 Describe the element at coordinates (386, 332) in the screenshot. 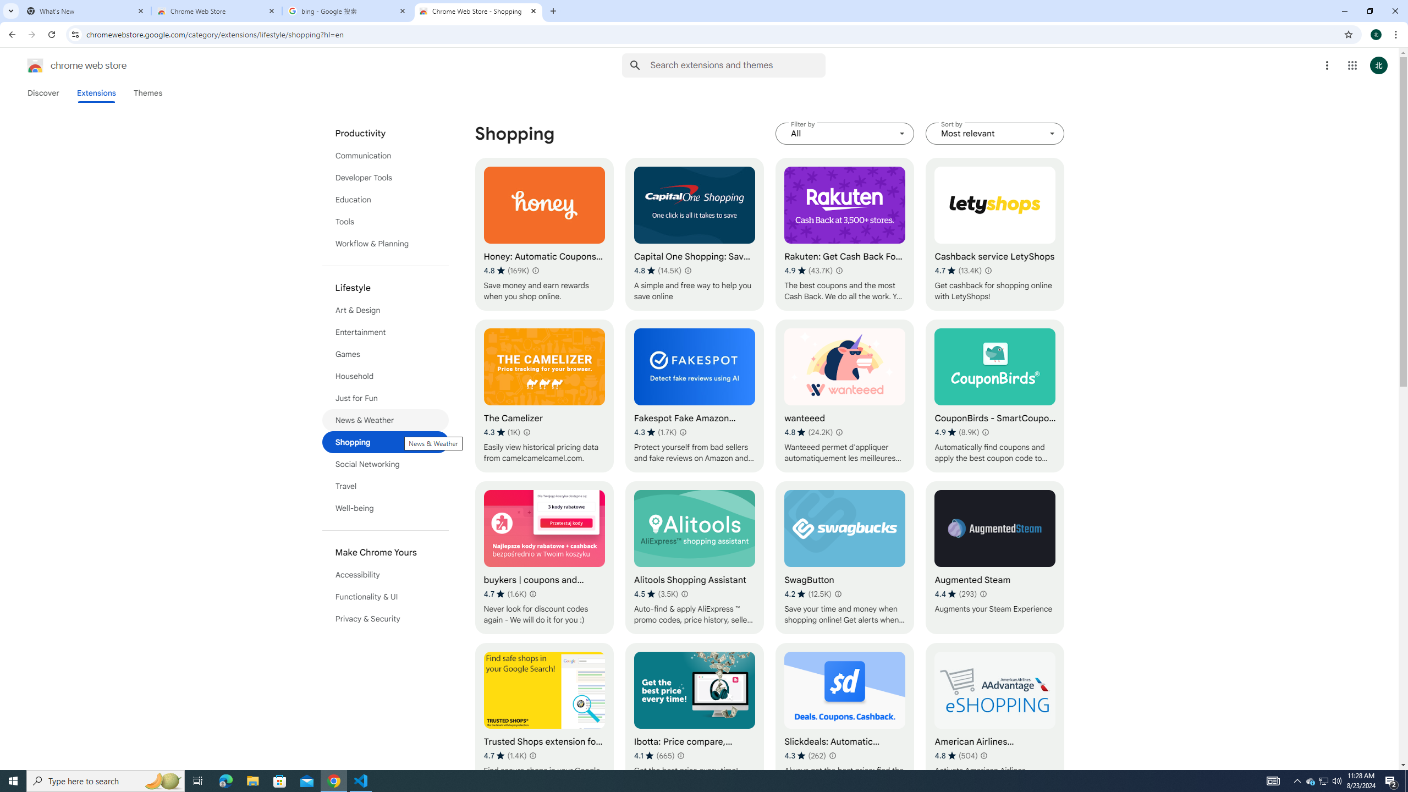

I see `Entertainment` at that location.